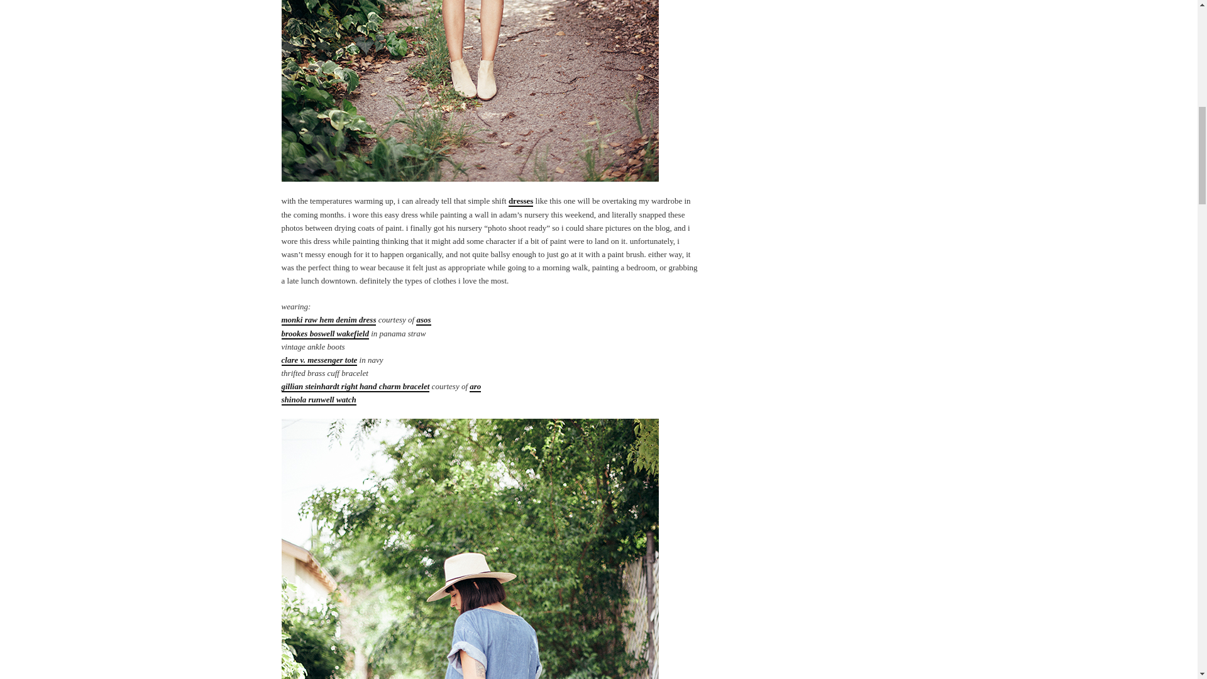 The width and height of the screenshot is (1207, 679). What do you see at coordinates (424, 321) in the screenshot?
I see `asos` at bounding box center [424, 321].